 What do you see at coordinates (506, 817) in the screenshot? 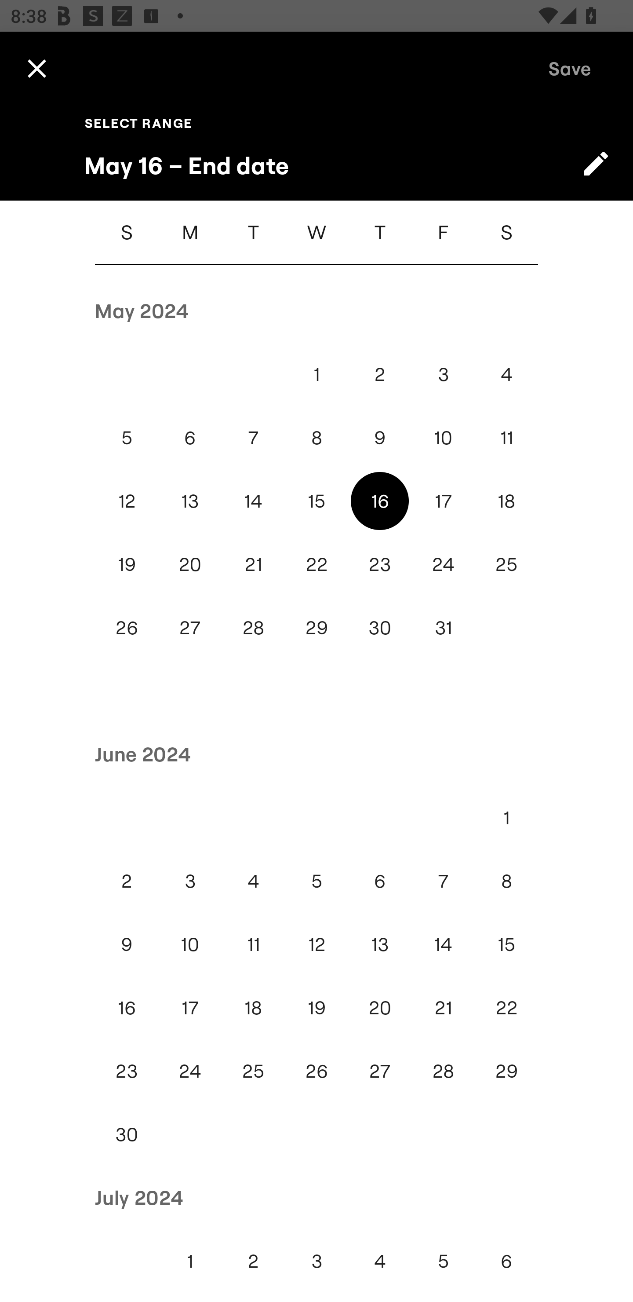
I see `1 Sat, Jun 1` at bounding box center [506, 817].